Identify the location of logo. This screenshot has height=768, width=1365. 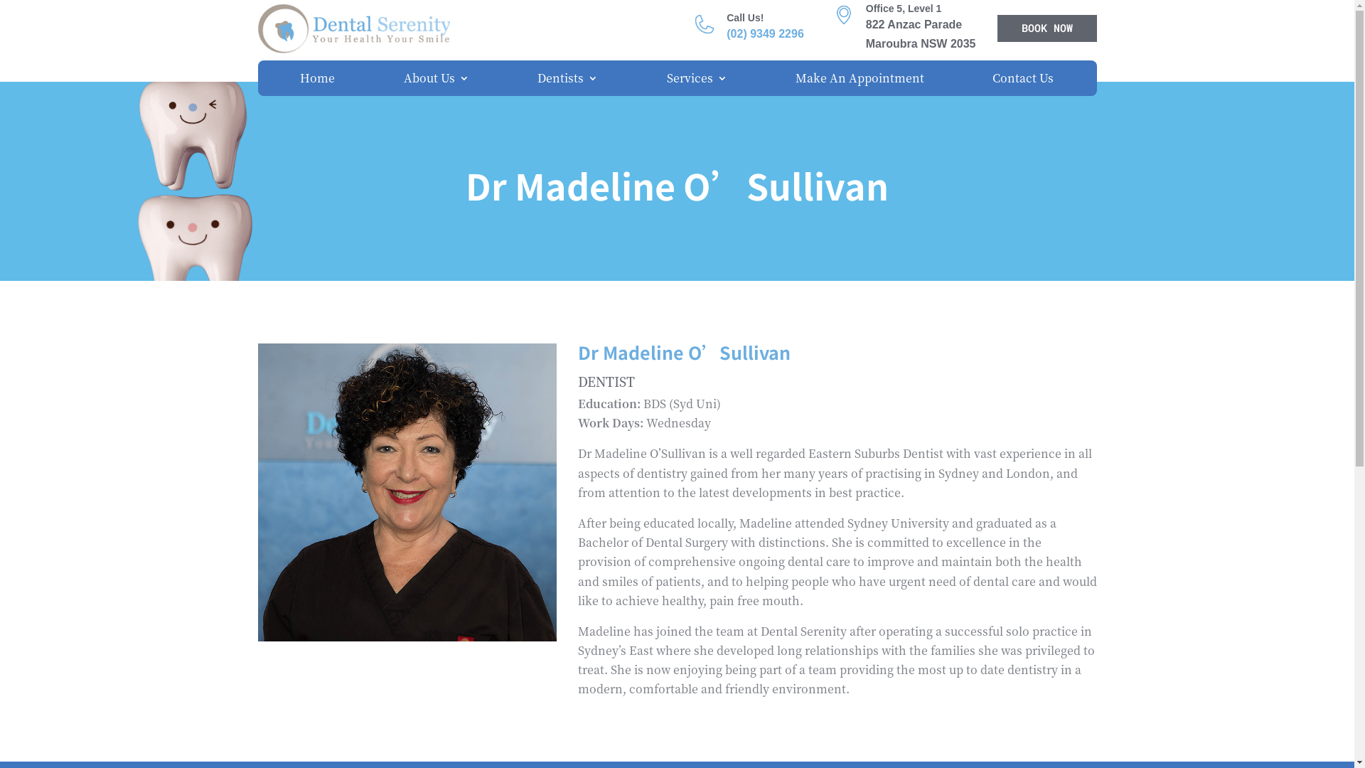
(353, 28).